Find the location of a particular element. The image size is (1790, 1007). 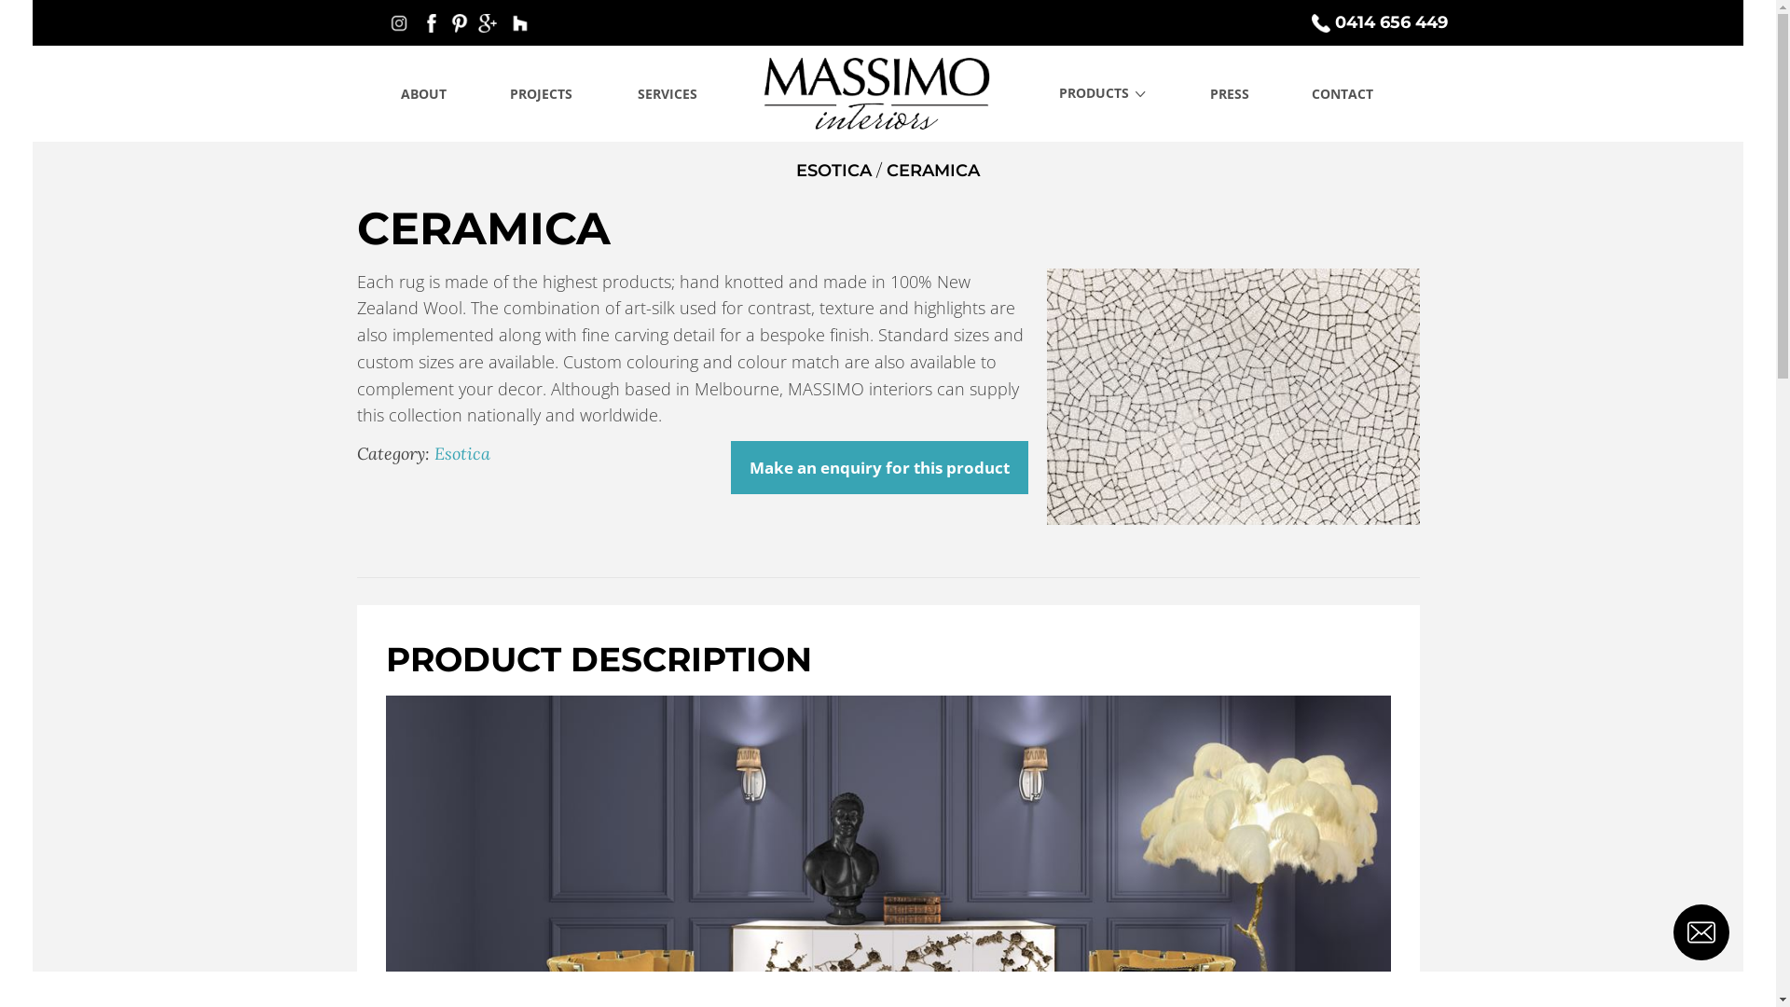

ABOUT is located at coordinates (425, 93).